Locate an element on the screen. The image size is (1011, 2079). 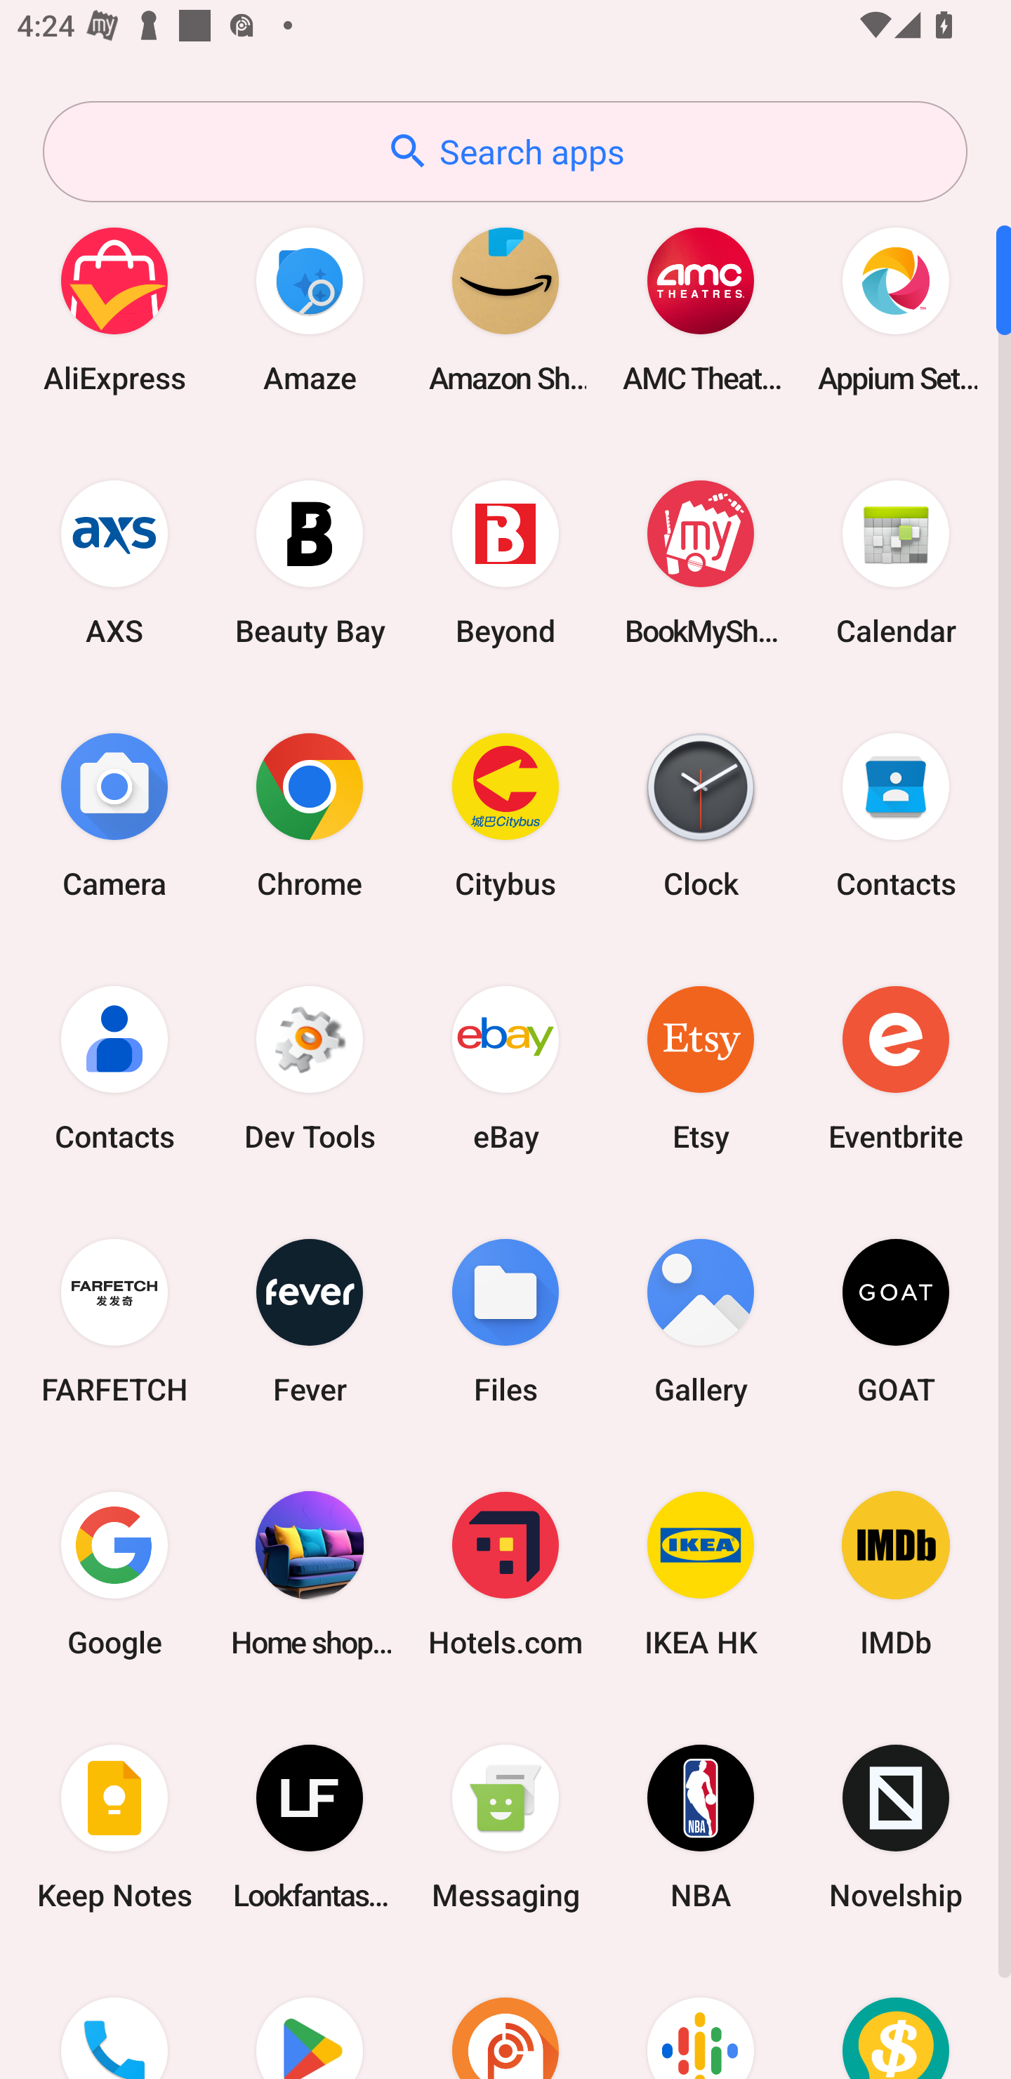
IKEA HK is located at coordinates (701, 1573).